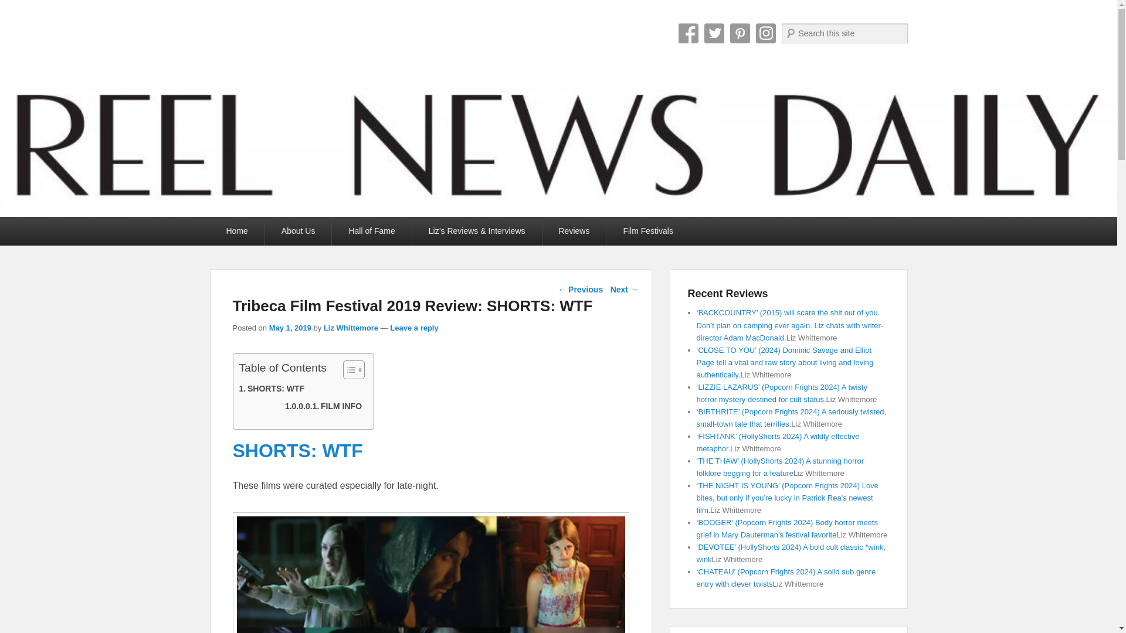 This screenshot has height=633, width=1126. What do you see at coordinates (647, 231) in the screenshot?
I see `Film Festivals` at bounding box center [647, 231].